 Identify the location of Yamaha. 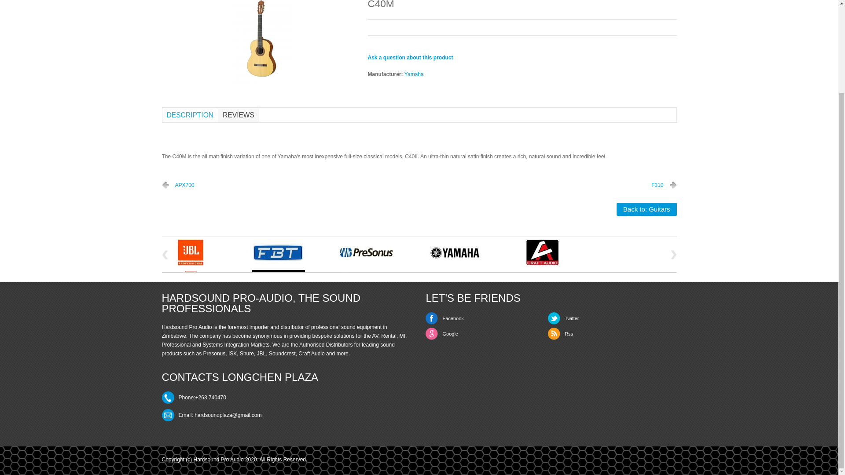
(414, 74).